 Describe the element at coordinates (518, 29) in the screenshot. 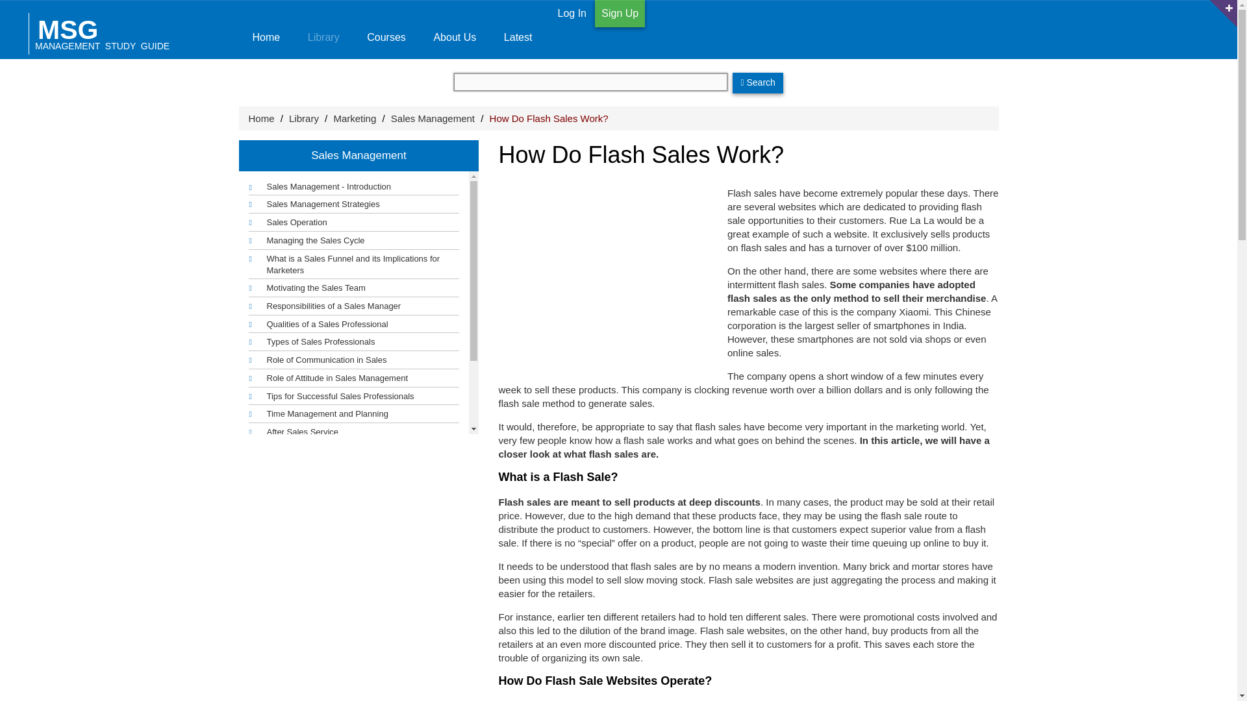

I see `Latest` at that location.